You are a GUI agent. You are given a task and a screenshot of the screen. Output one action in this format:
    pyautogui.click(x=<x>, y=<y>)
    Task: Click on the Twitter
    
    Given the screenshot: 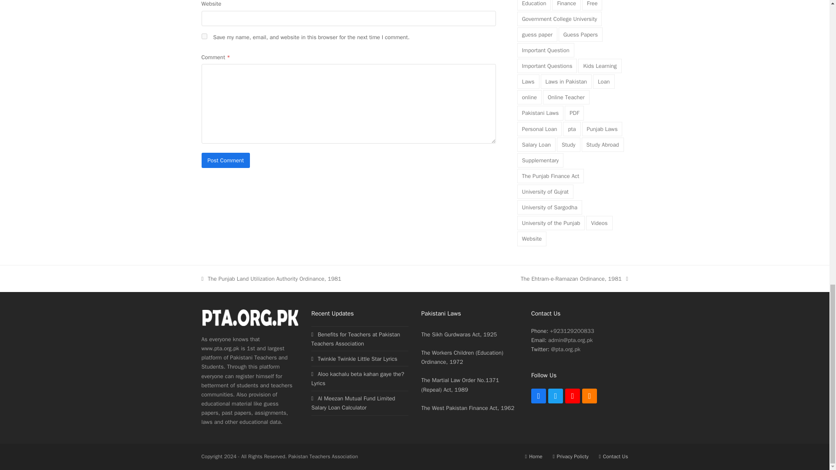 What is the action you would take?
    pyautogui.click(x=556, y=396)
    